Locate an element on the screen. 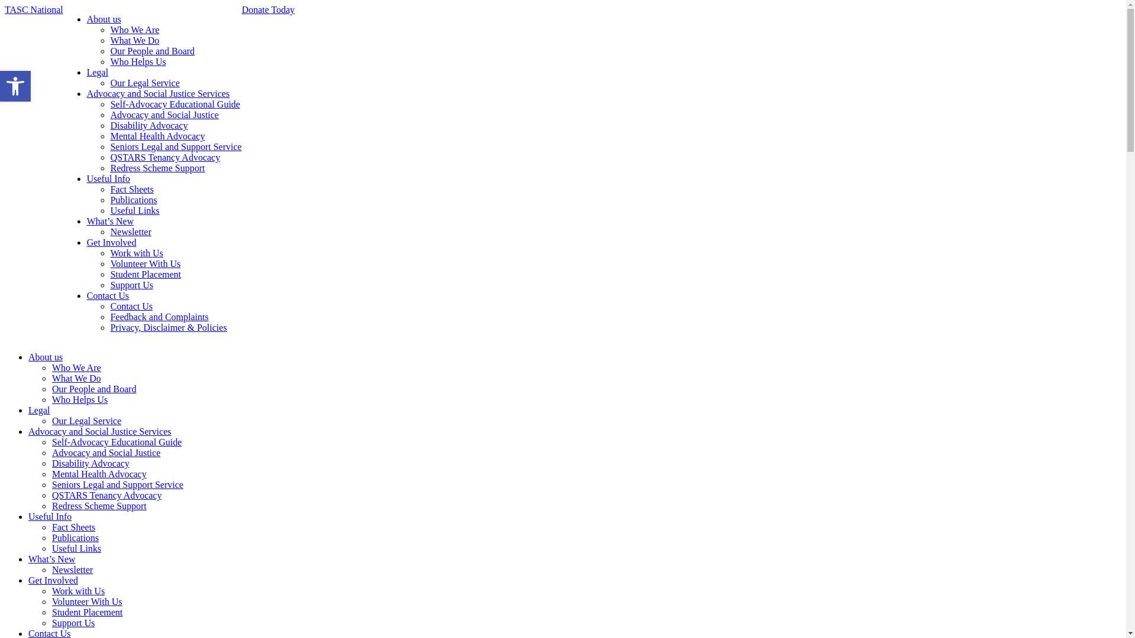 The width and height of the screenshot is (1135, 638). Contact Us is located at coordinates (108, 295).